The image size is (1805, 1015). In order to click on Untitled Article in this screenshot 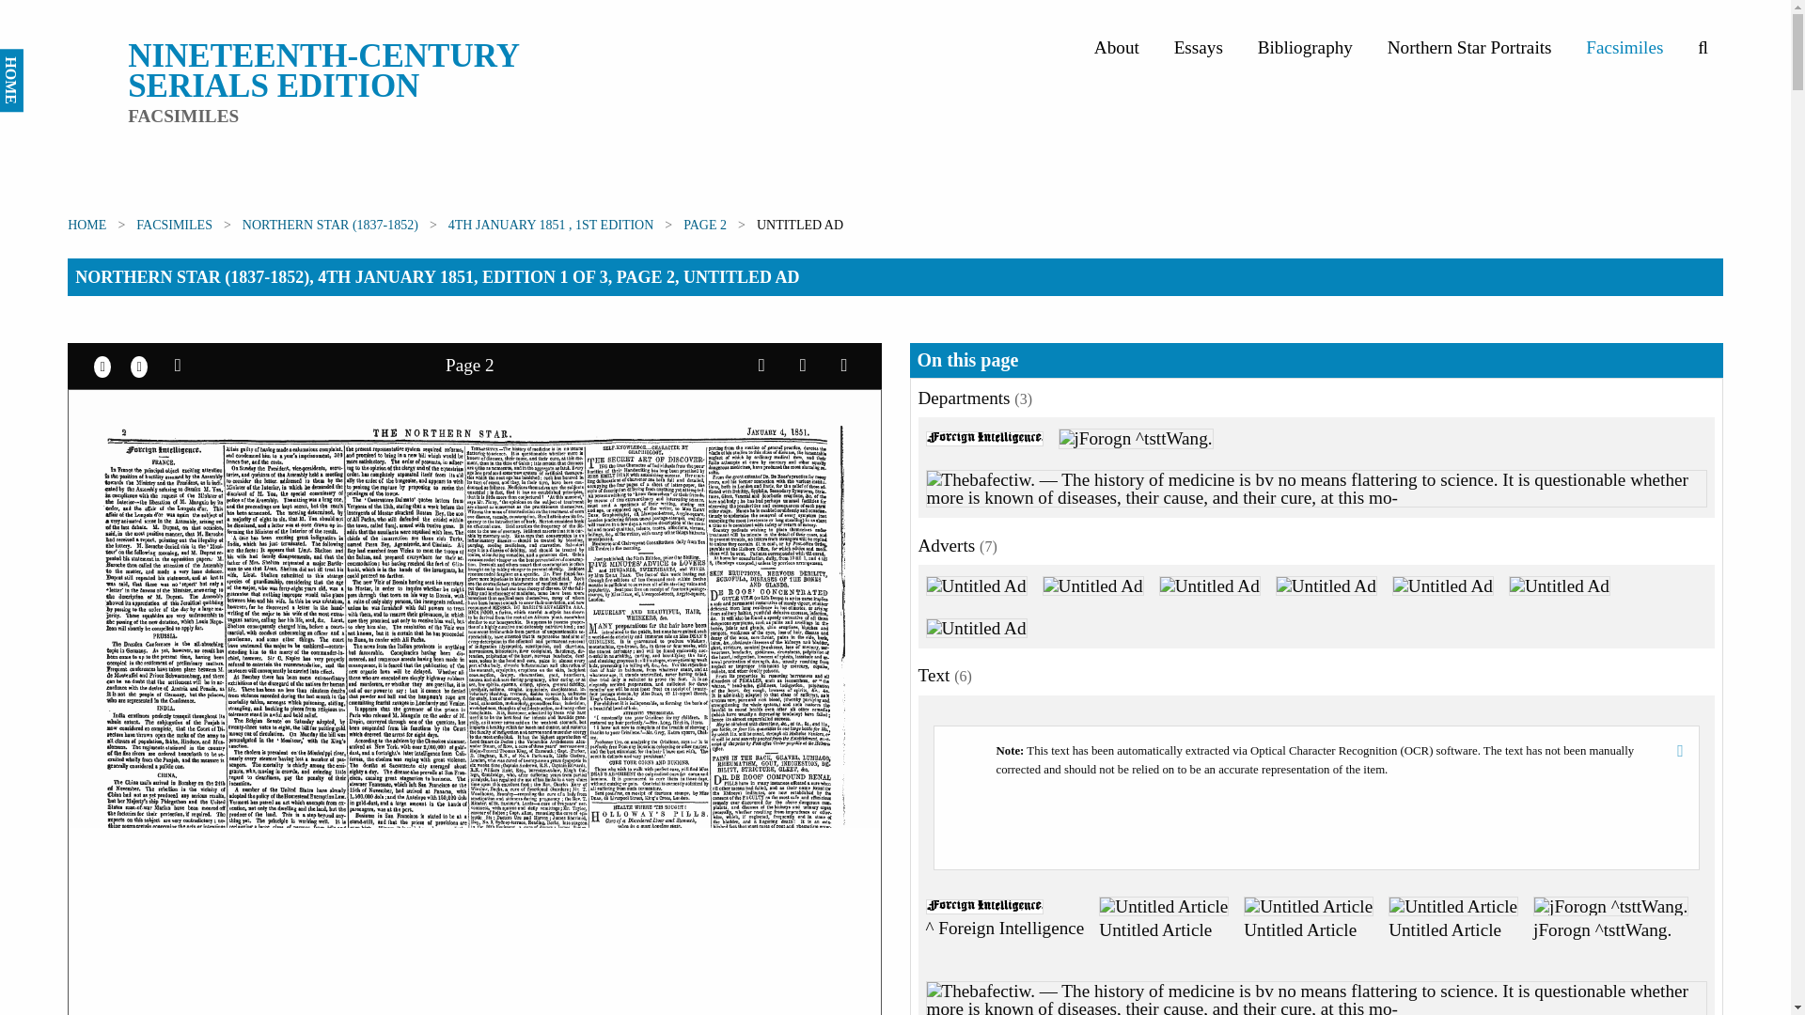, I will do `click(1452, 927)`.